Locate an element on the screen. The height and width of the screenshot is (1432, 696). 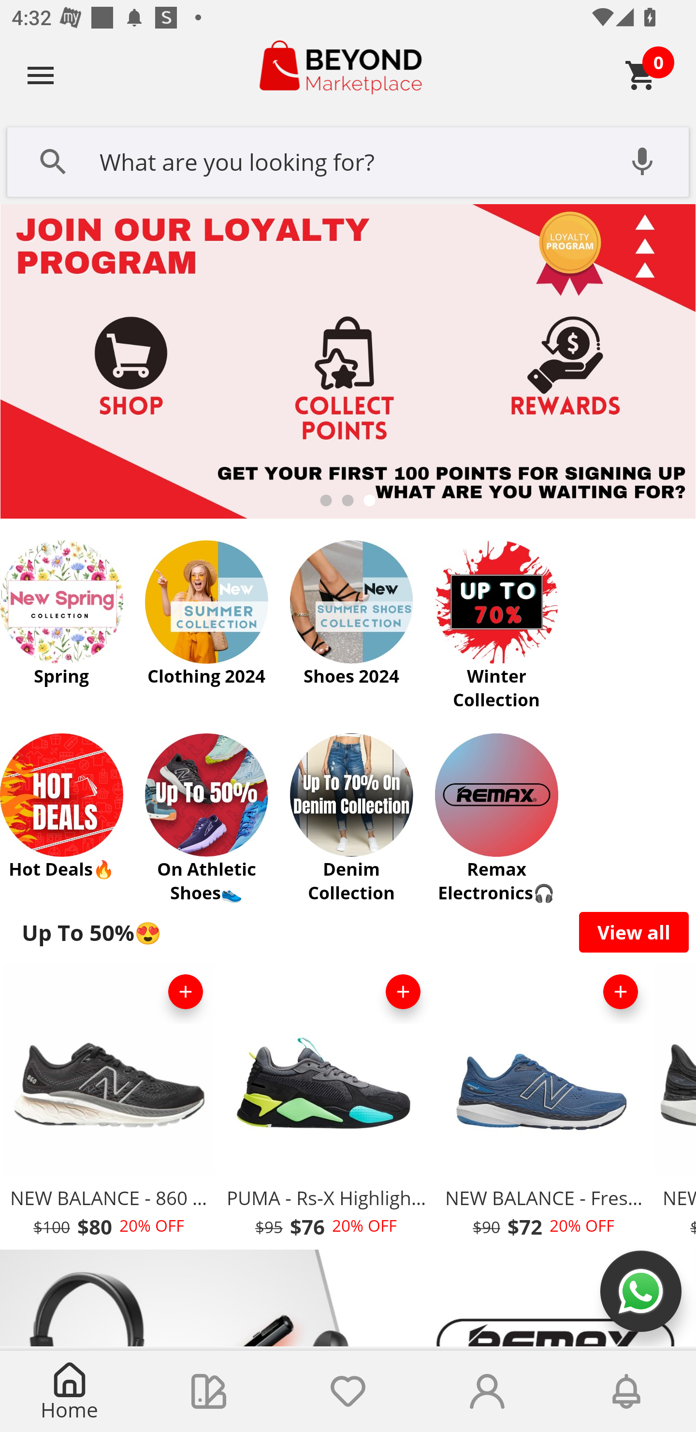
Navigate up is located at coordinates (41, 75).